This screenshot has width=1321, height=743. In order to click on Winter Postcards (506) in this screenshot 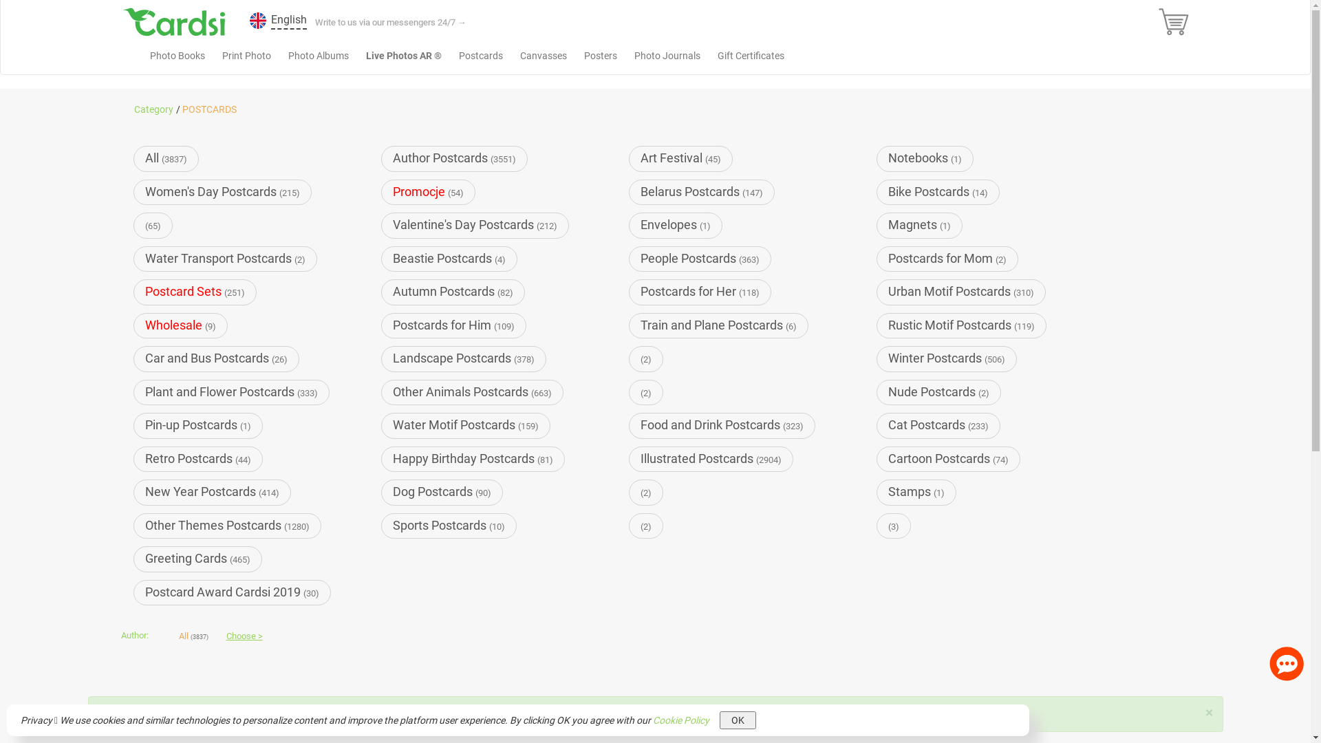, I will do `click(947, 359)`.